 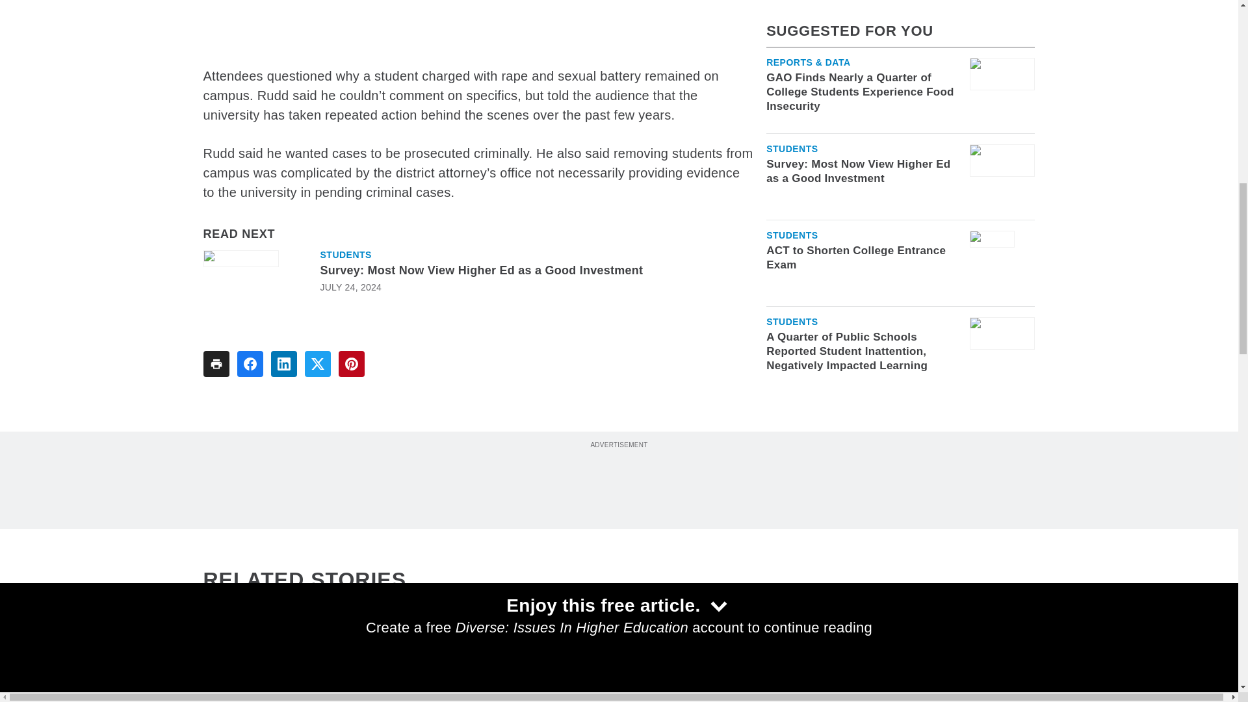 What do you see at coordinates (215, 364) in the screenshot?
I see `Share To print` at bounding box center [215, 364].